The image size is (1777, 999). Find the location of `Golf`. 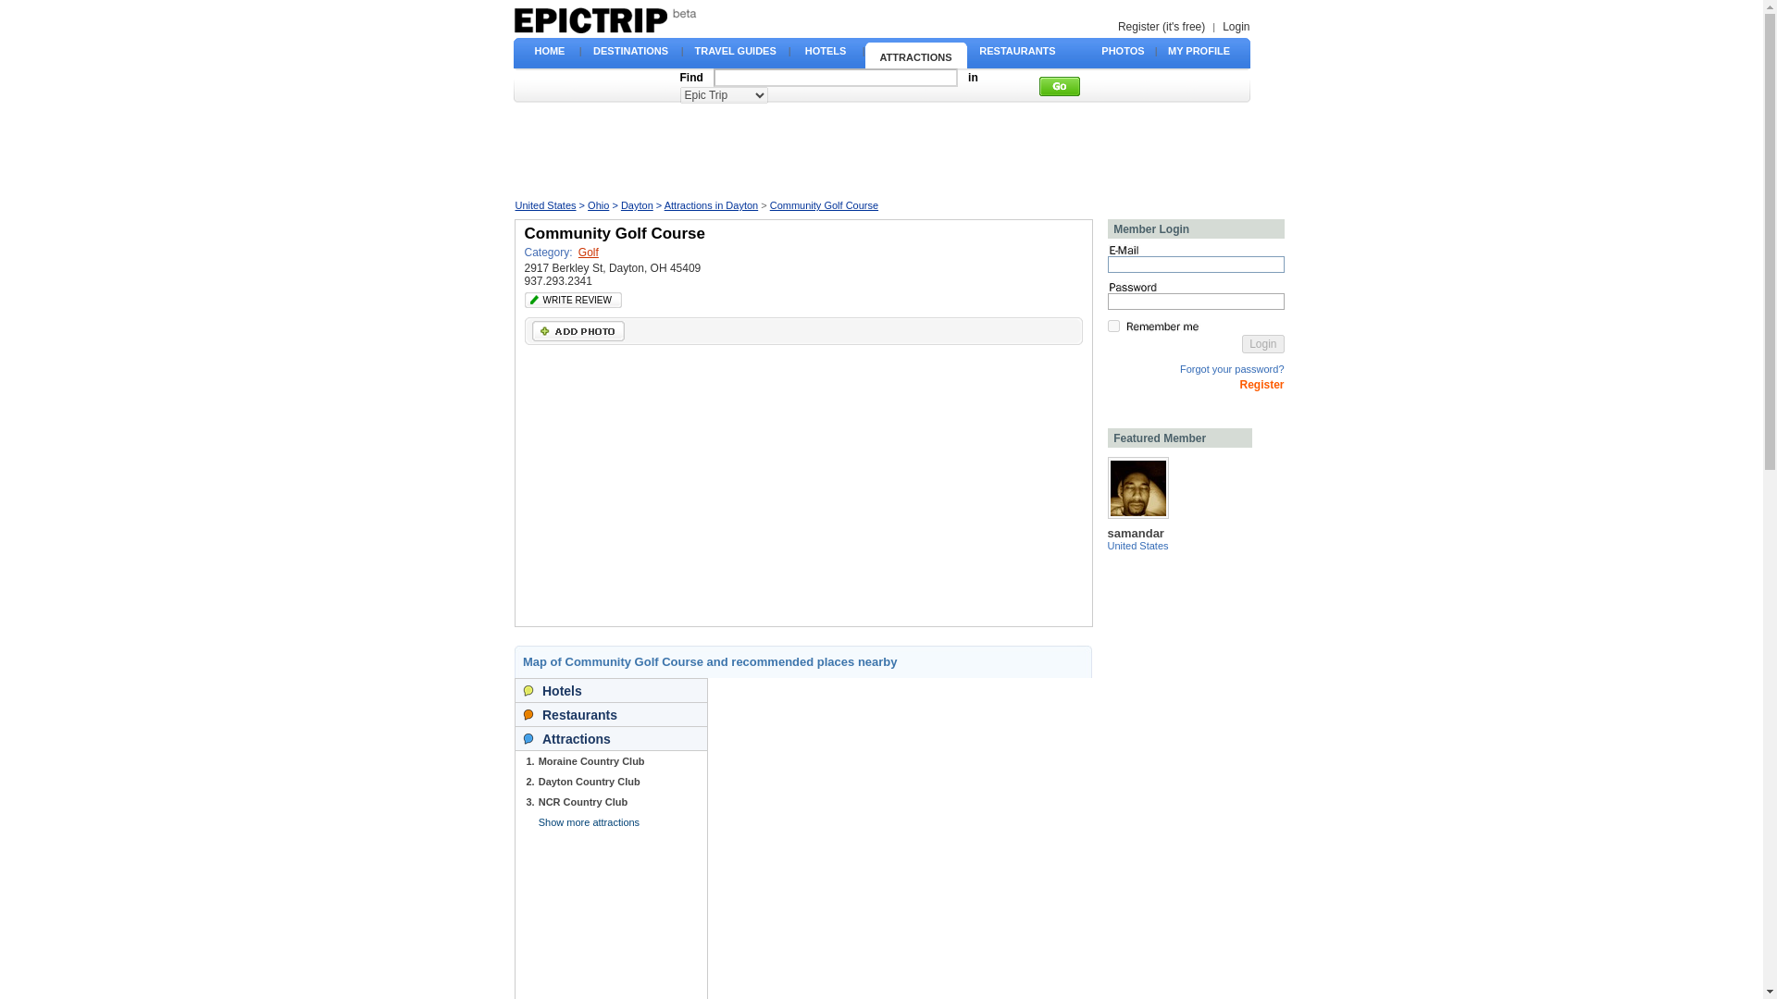

Golf is located at coordinates (589, 252).